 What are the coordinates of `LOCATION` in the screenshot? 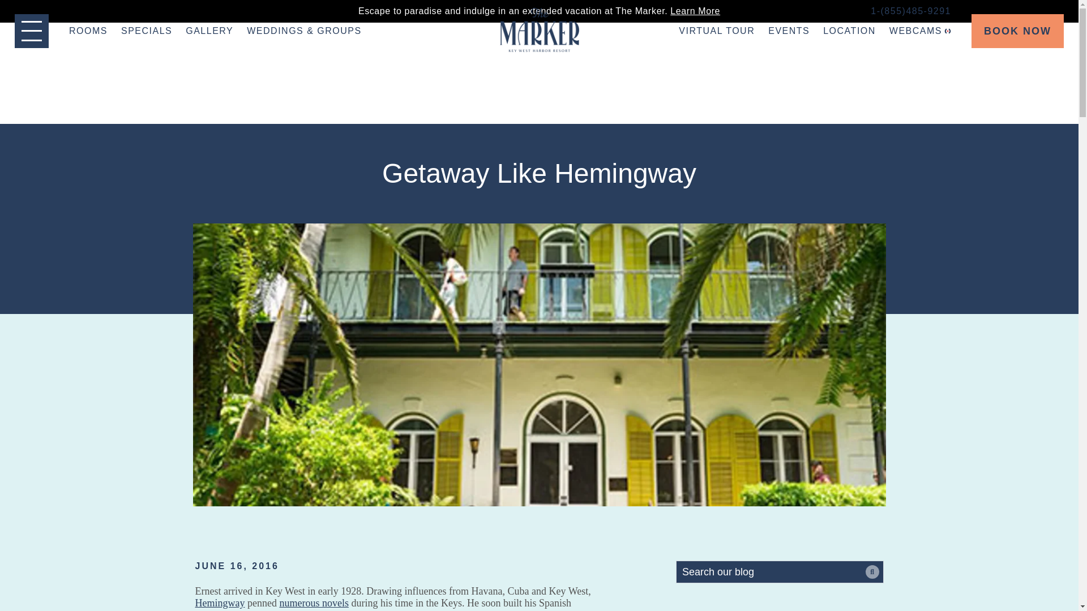 It's located at (849, 31).